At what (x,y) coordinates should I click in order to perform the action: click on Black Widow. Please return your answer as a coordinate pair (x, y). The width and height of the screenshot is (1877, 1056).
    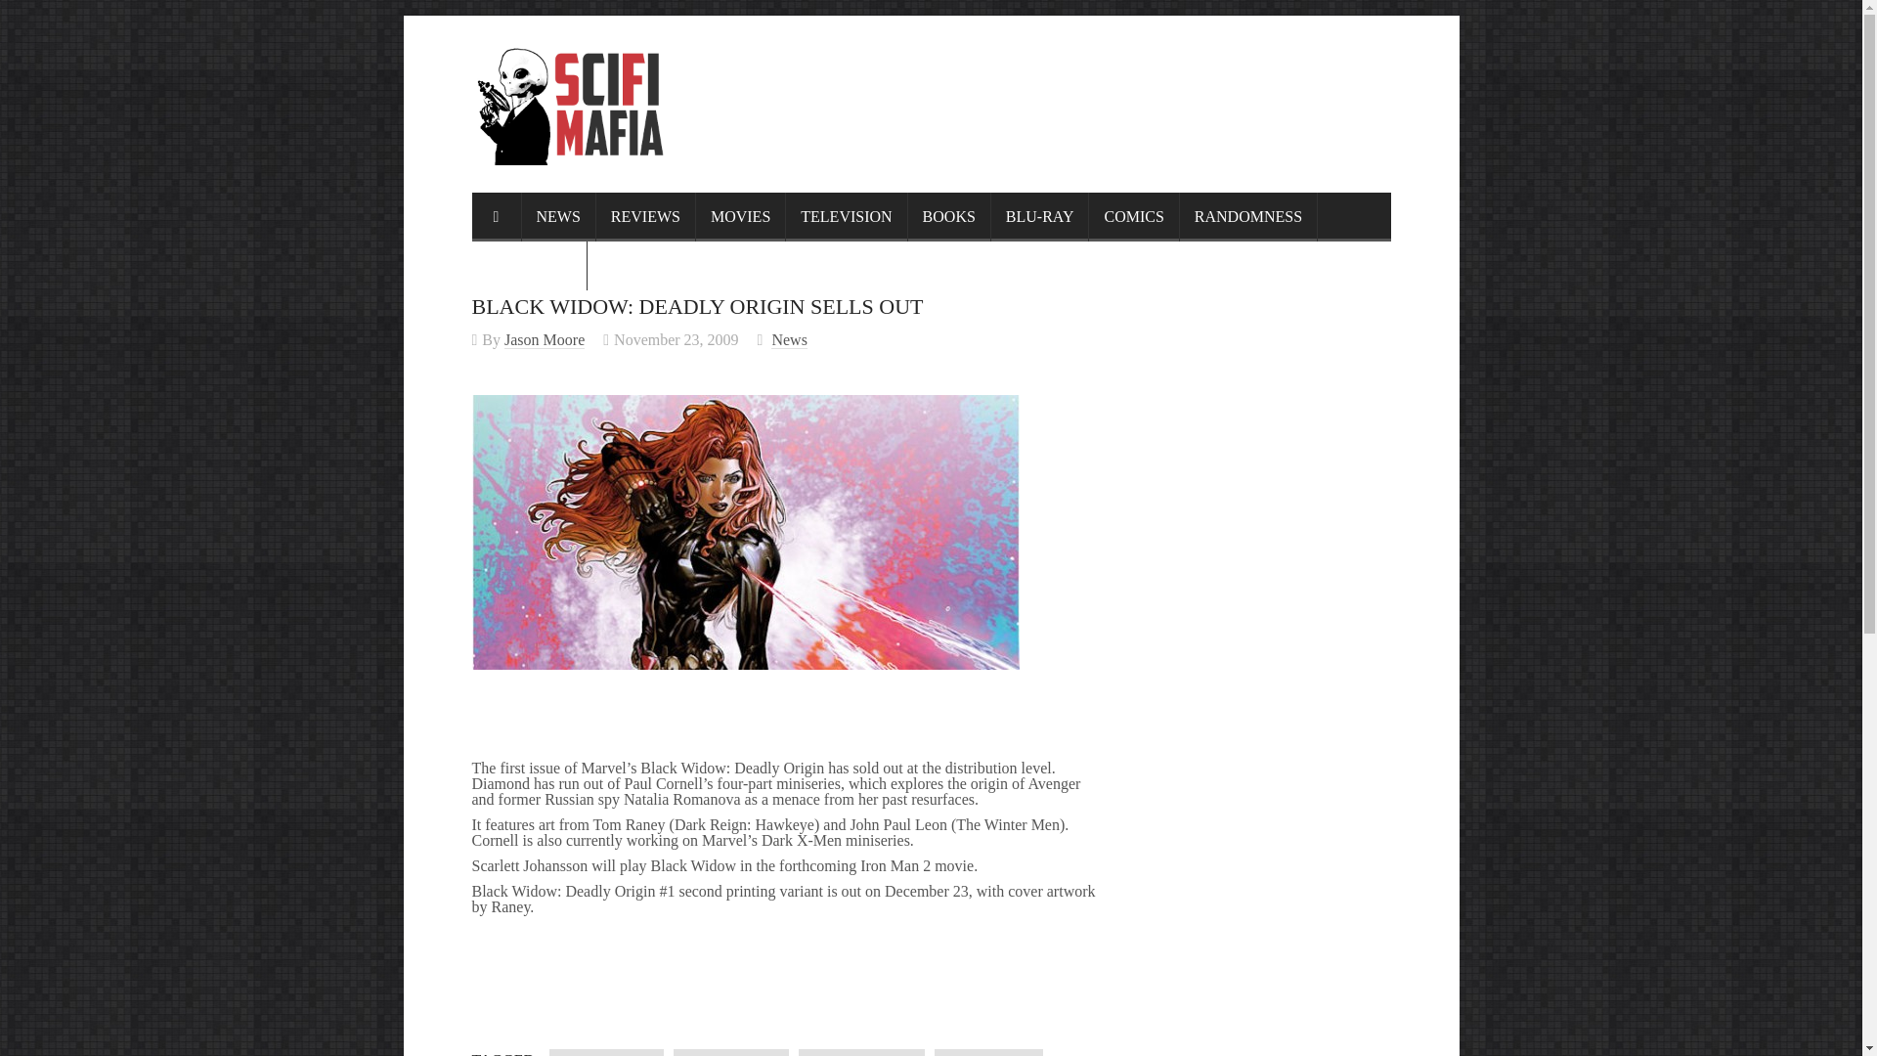
    Looking at the image, I should click on (606, 1052).